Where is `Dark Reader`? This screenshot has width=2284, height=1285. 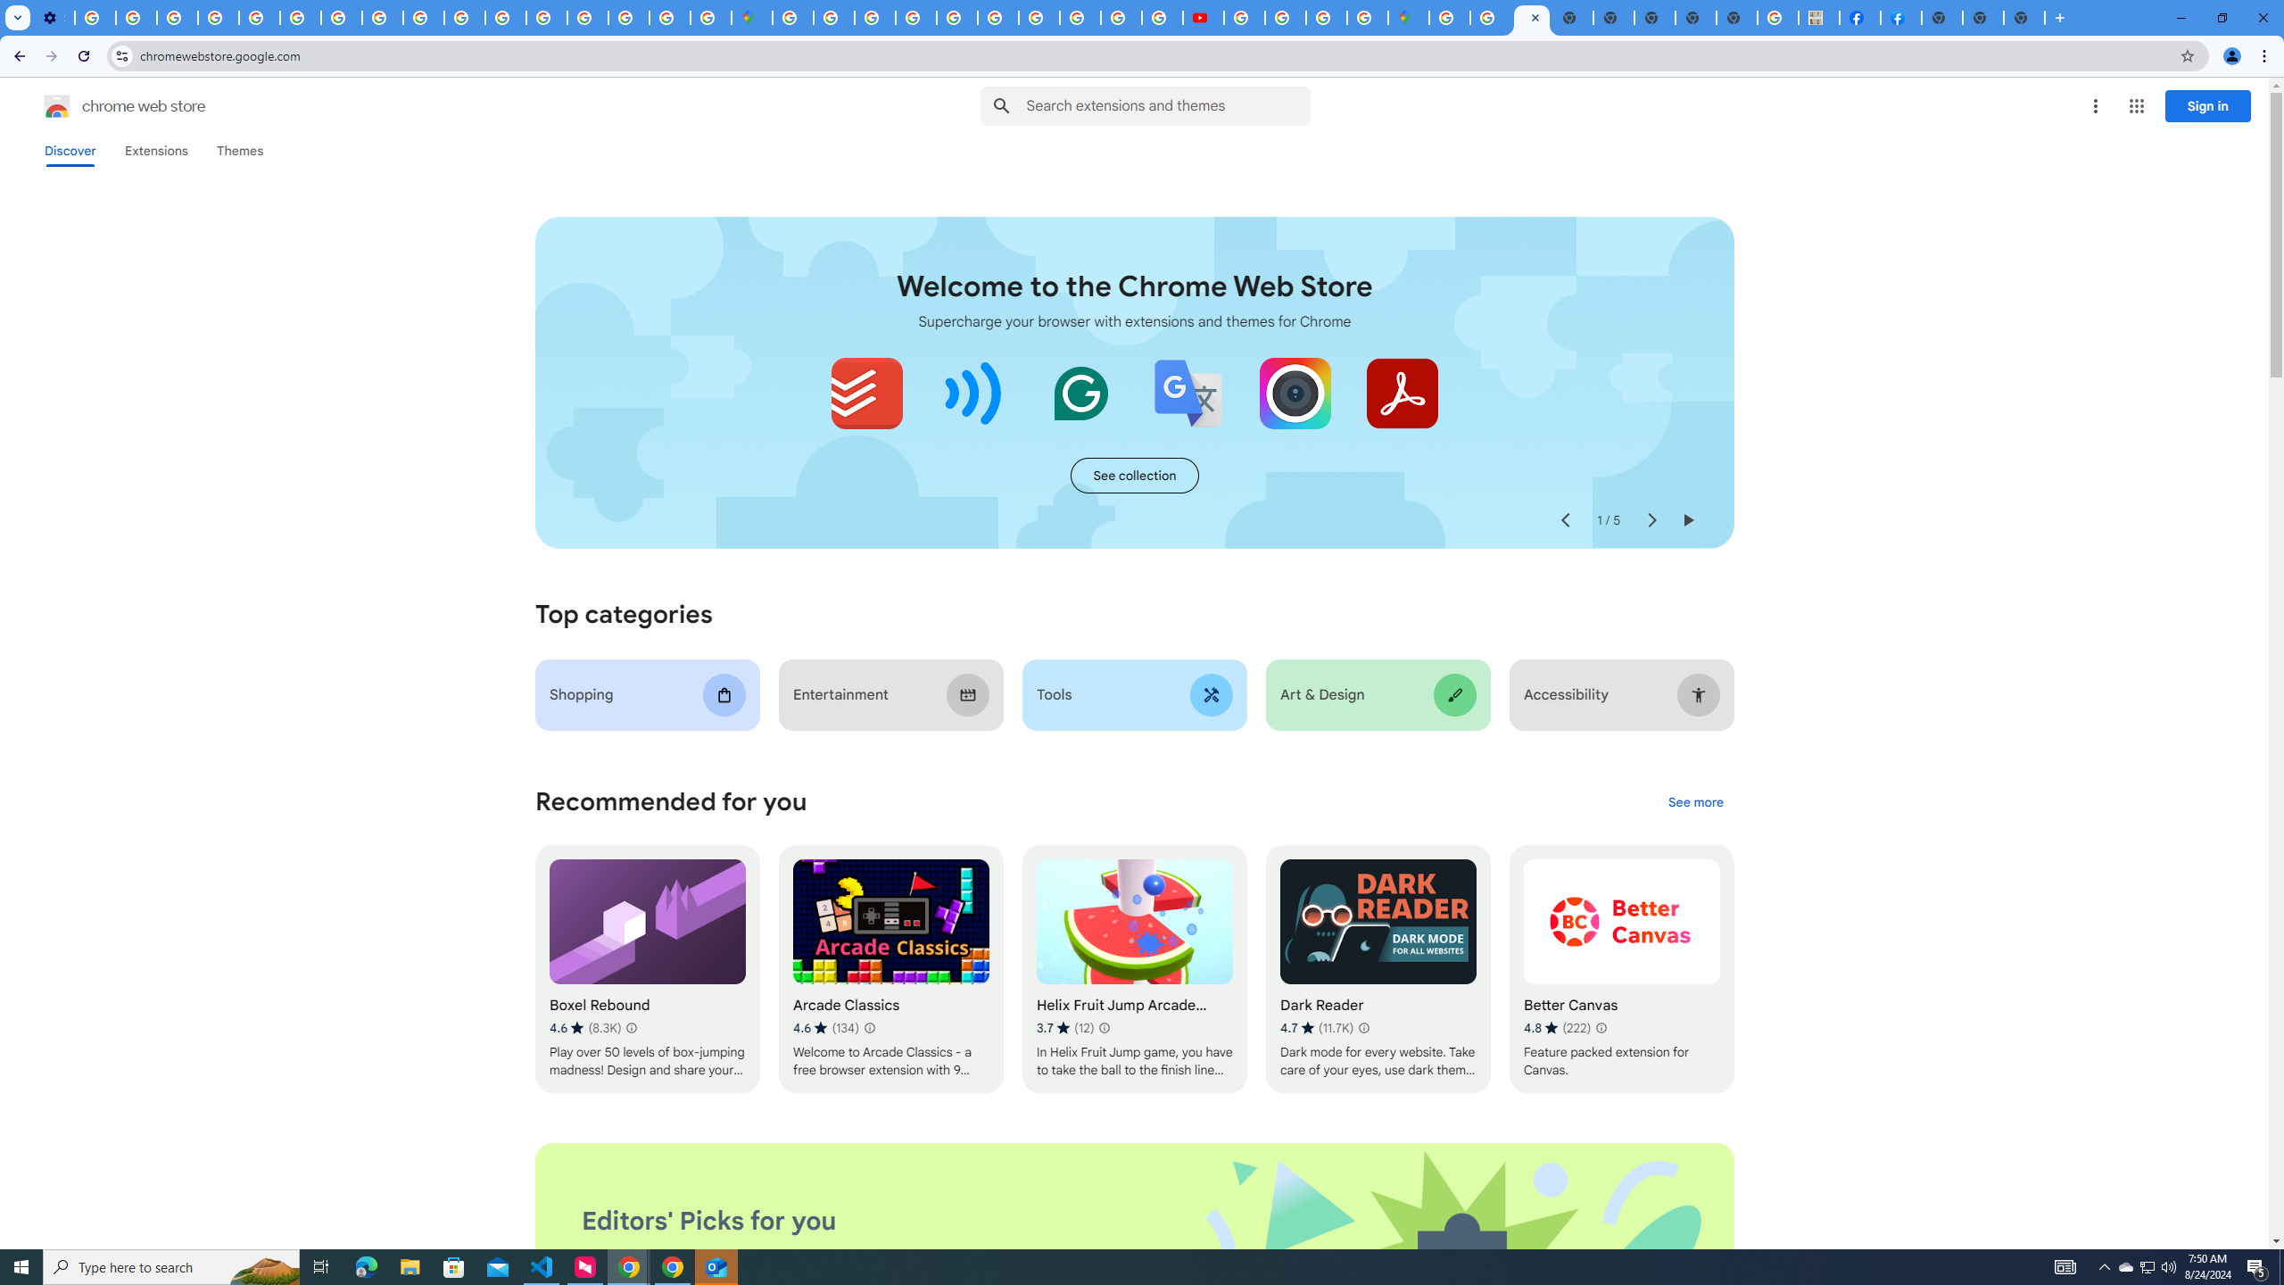
Dark Reader is located at coordinates (1378, 969).